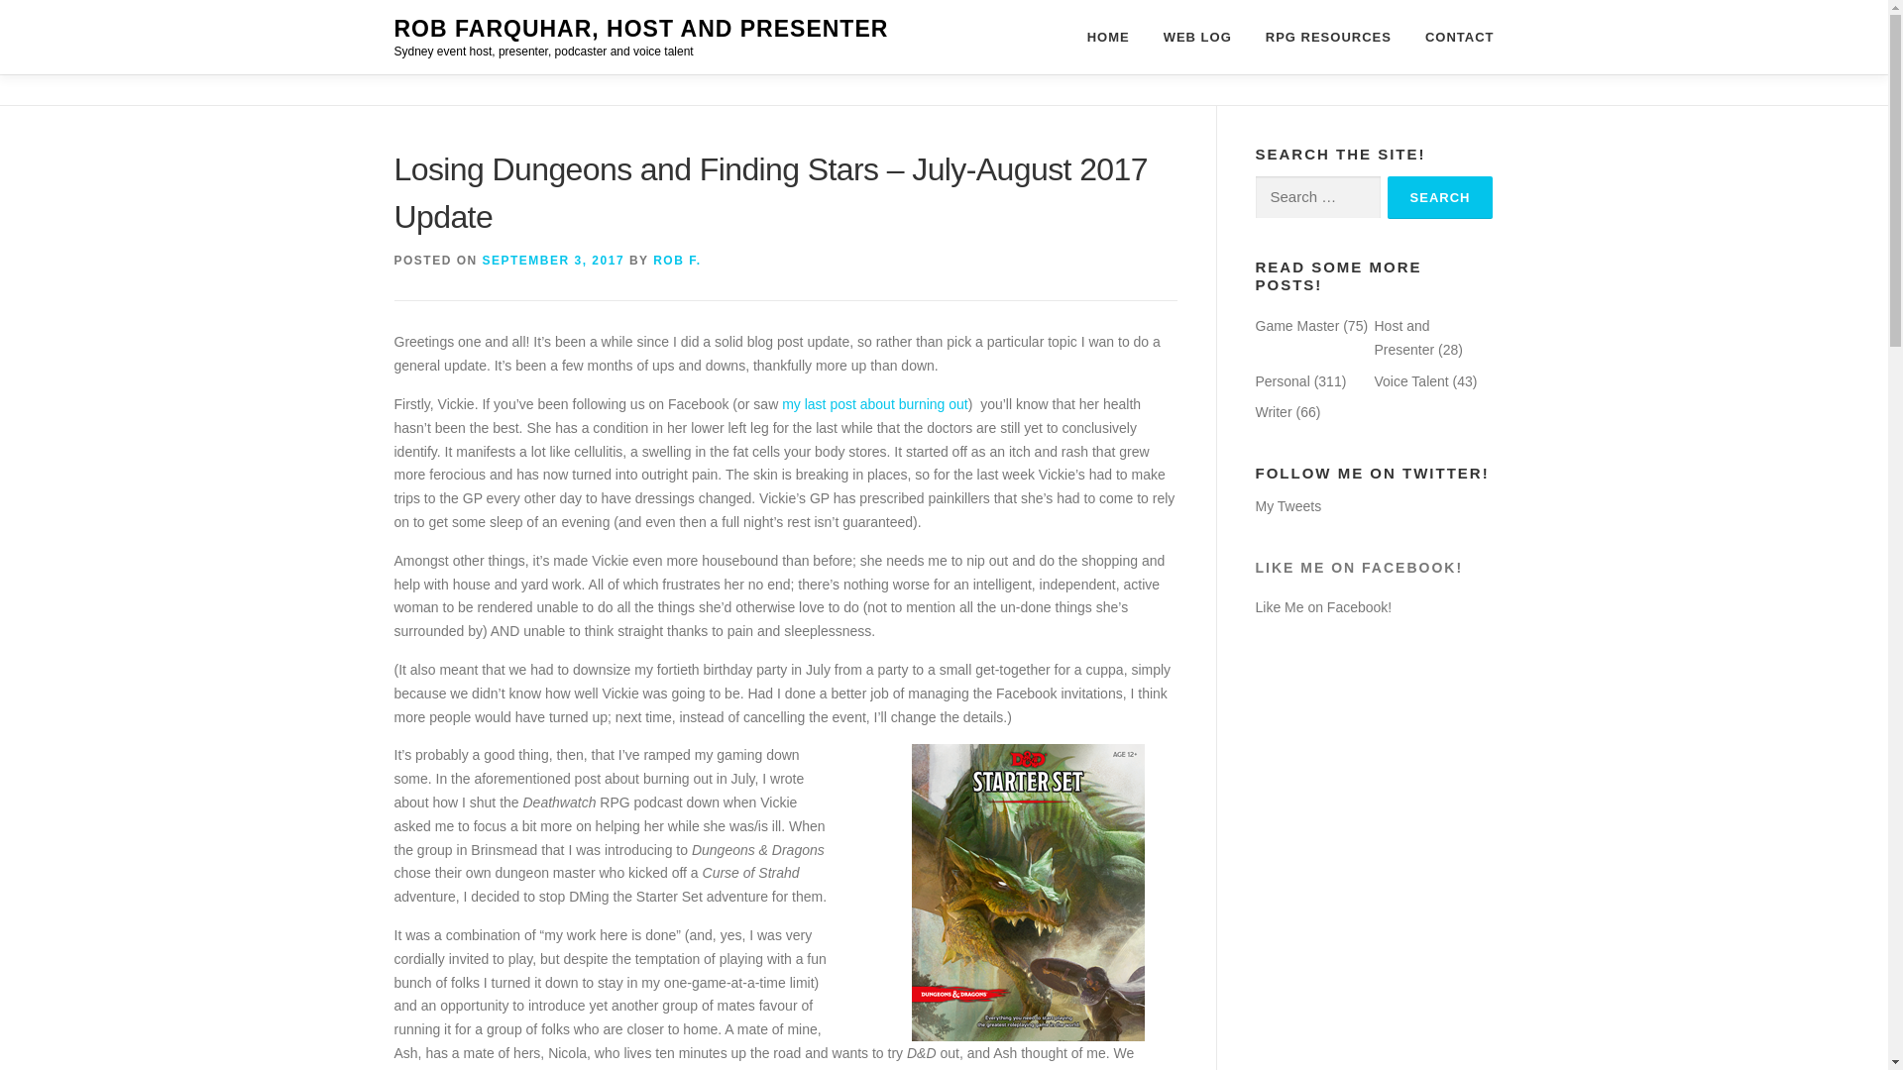  What do you see at coordinates (640, 29) in the screenshot?
I see `ROB FARQUHAR, HOST AND PRESENTER` at bounding box center [640, 29].